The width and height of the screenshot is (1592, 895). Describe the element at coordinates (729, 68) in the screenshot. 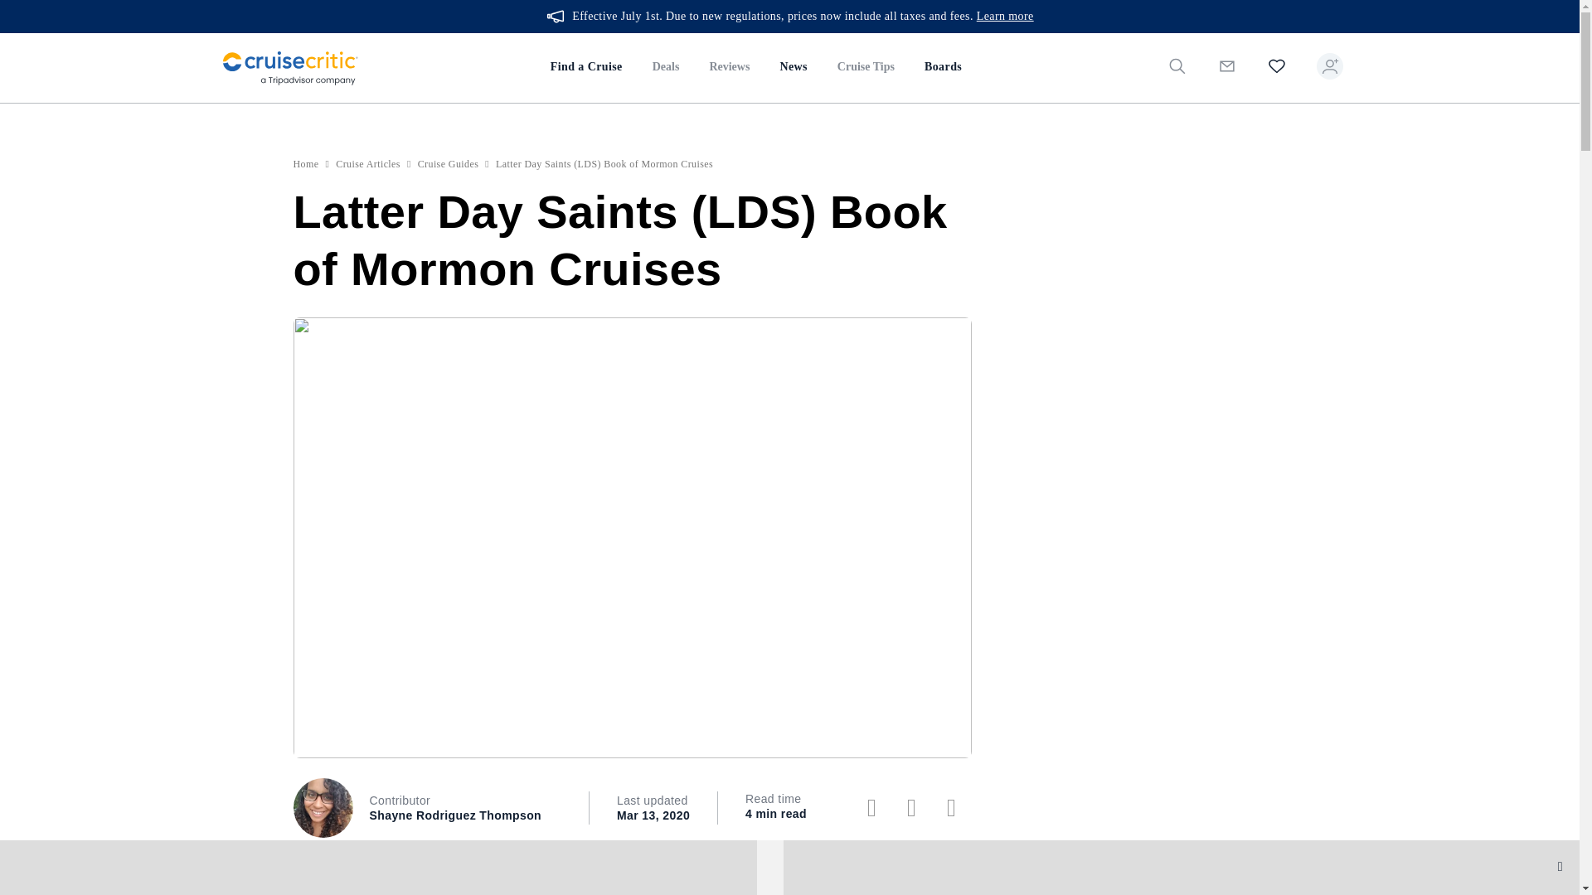

I see `Reviews` at that location.